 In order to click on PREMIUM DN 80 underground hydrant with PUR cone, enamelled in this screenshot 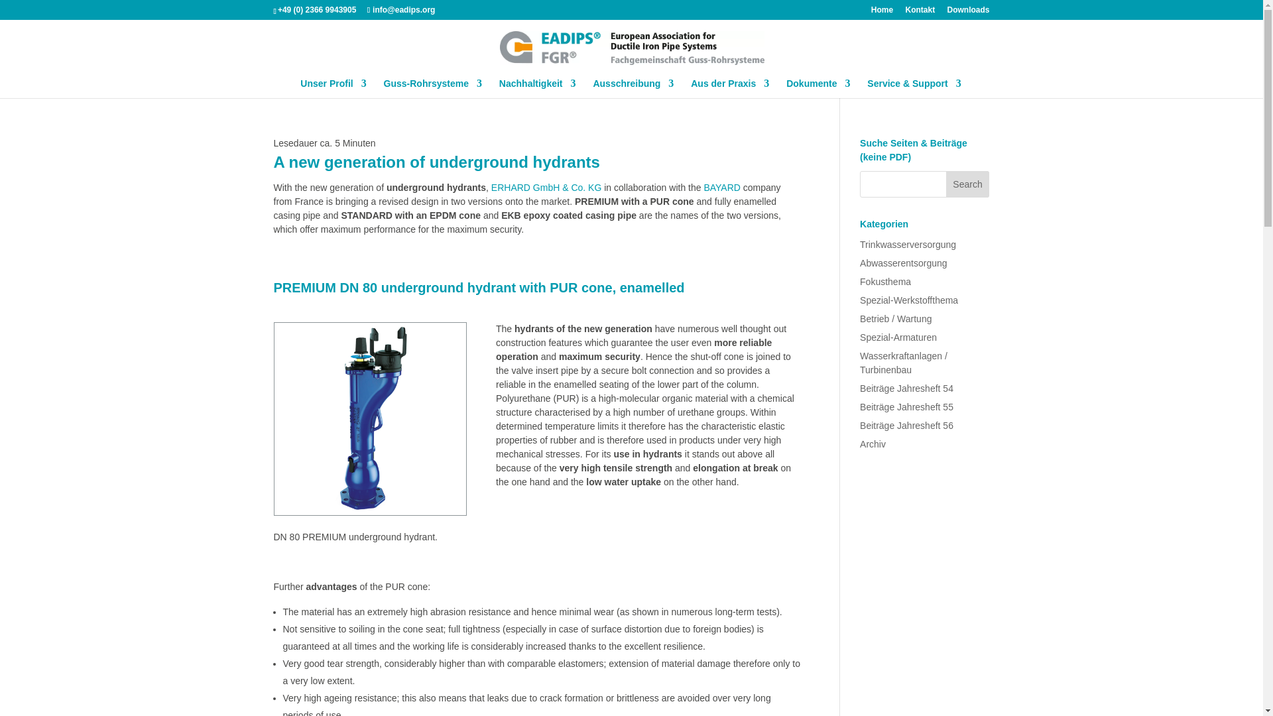, I will do `click(370, 514)`.